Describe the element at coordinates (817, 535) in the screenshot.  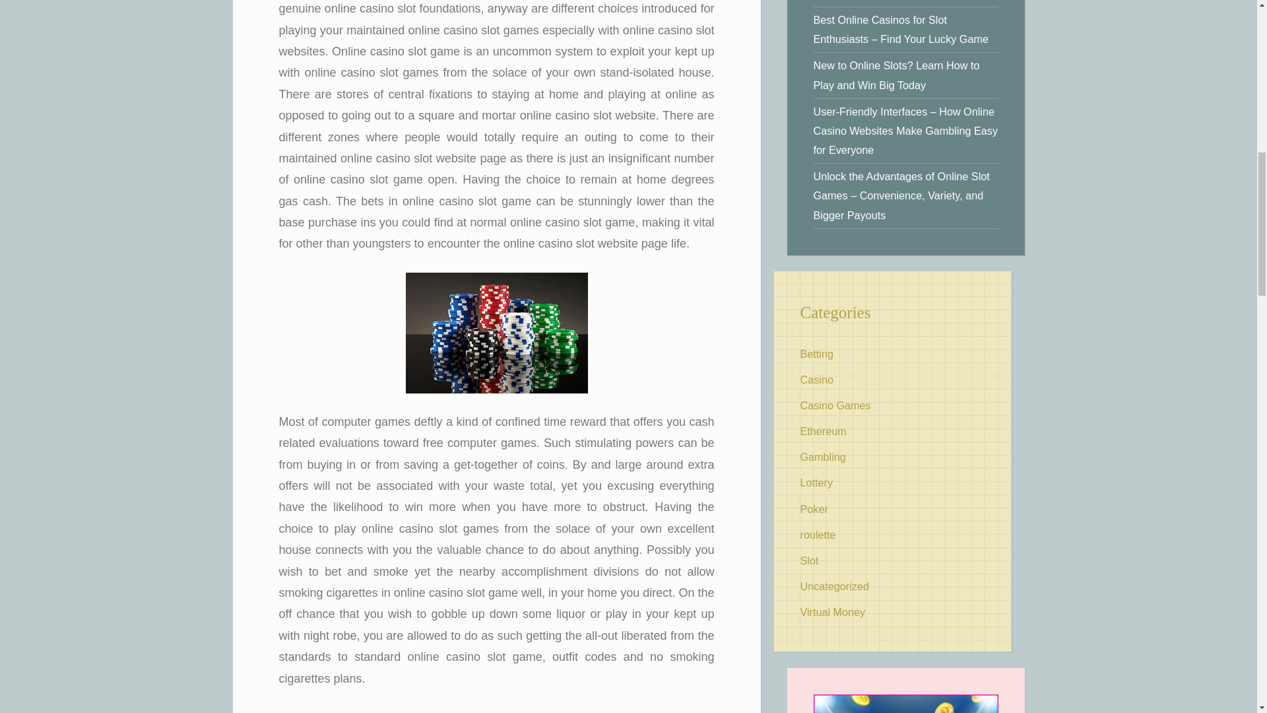
I see `roulette` at that location.